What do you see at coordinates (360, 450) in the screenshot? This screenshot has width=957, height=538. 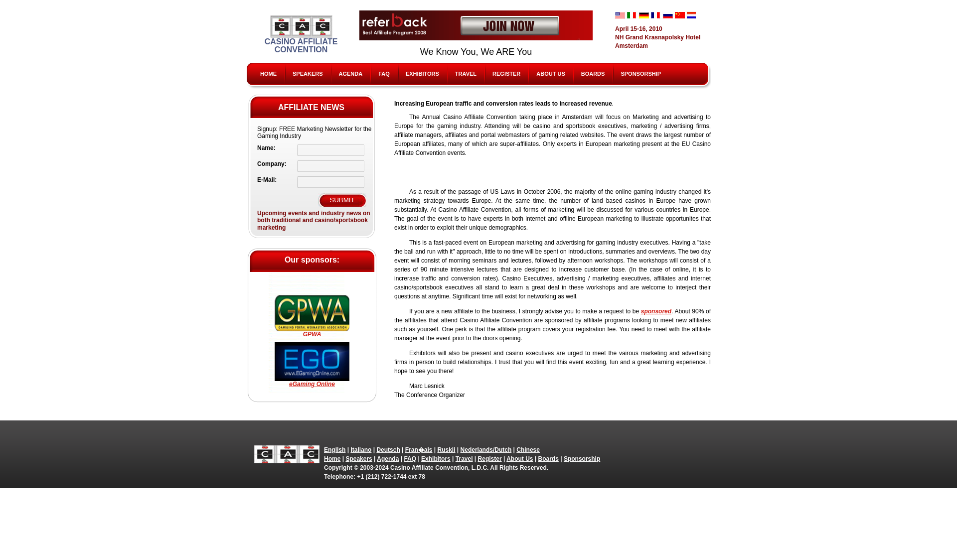 I see `Italiano` at bounding box center [360, 450].